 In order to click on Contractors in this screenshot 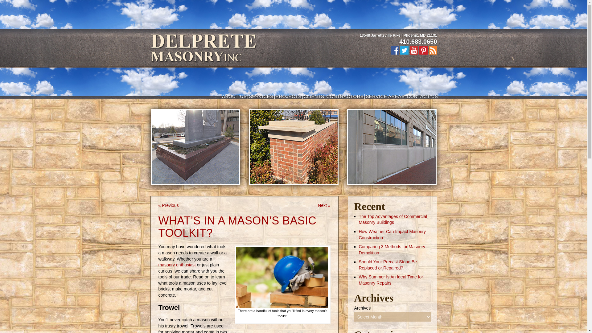, I will do `click(345, 96)`.